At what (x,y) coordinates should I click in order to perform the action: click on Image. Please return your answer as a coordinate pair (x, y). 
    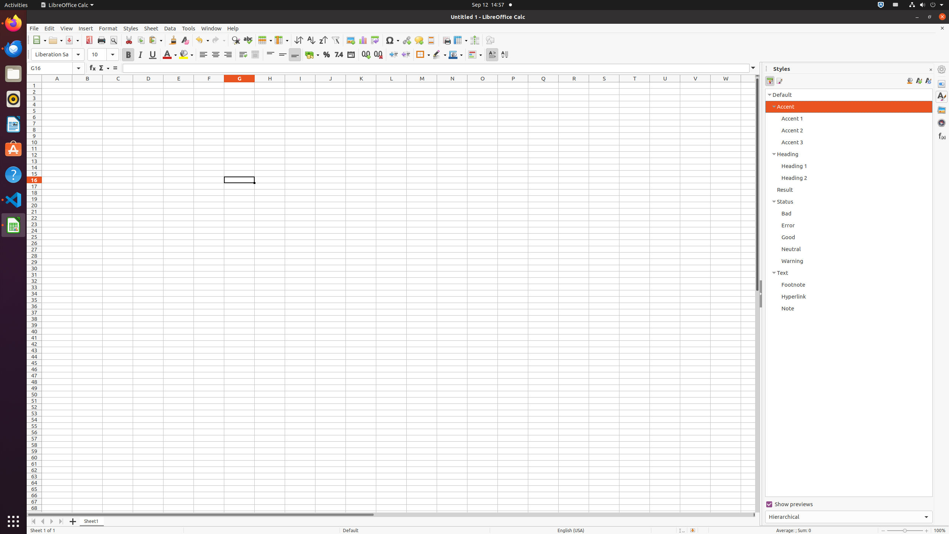
    Looking at the image, I should click on (351, 40).